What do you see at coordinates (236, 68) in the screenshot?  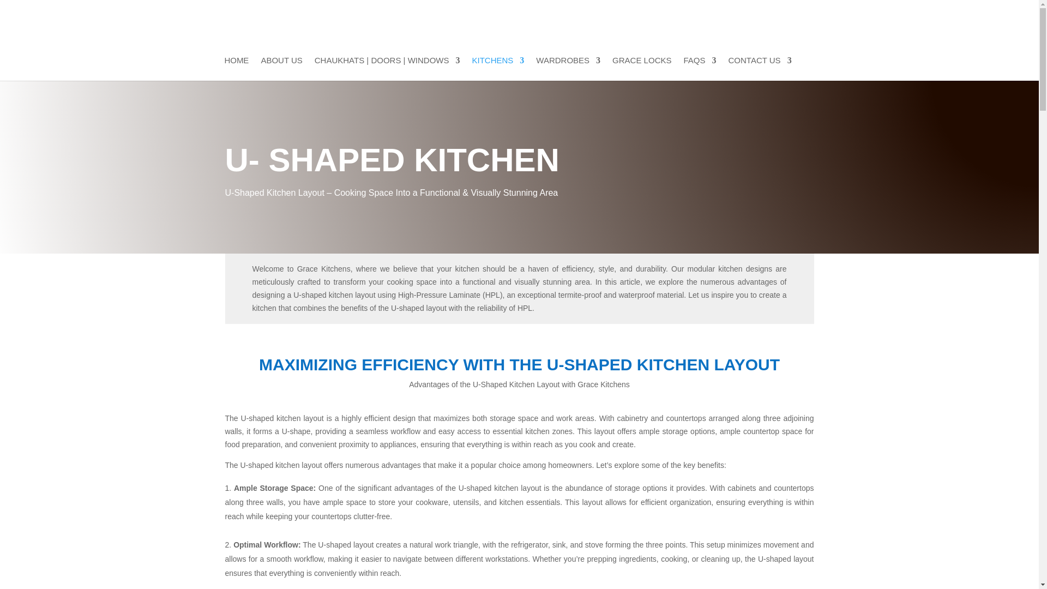 I see `HOME` at bounding box center [236, 68].